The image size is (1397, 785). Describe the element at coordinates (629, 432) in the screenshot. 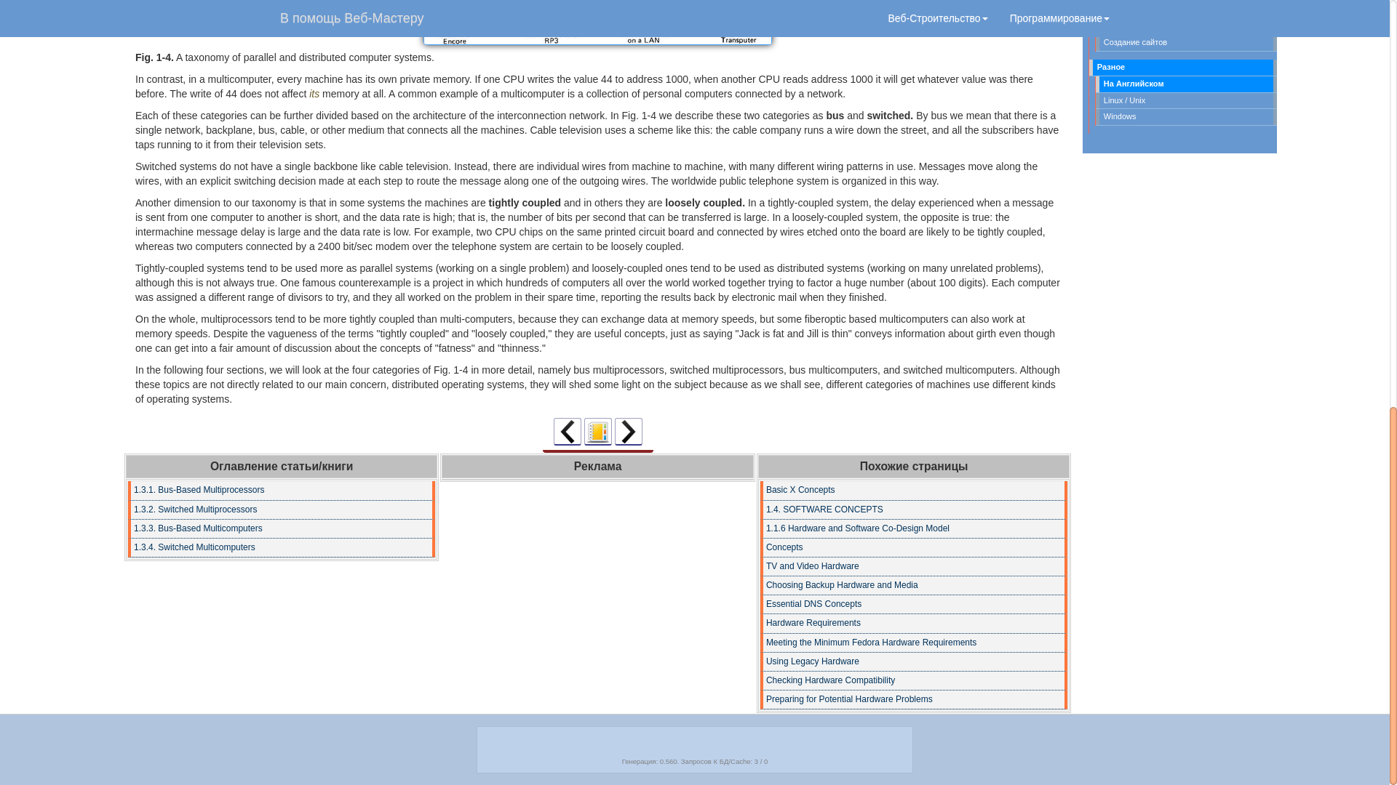

I see `1.3.1. Bus-Based Multiprocessors` at that location.